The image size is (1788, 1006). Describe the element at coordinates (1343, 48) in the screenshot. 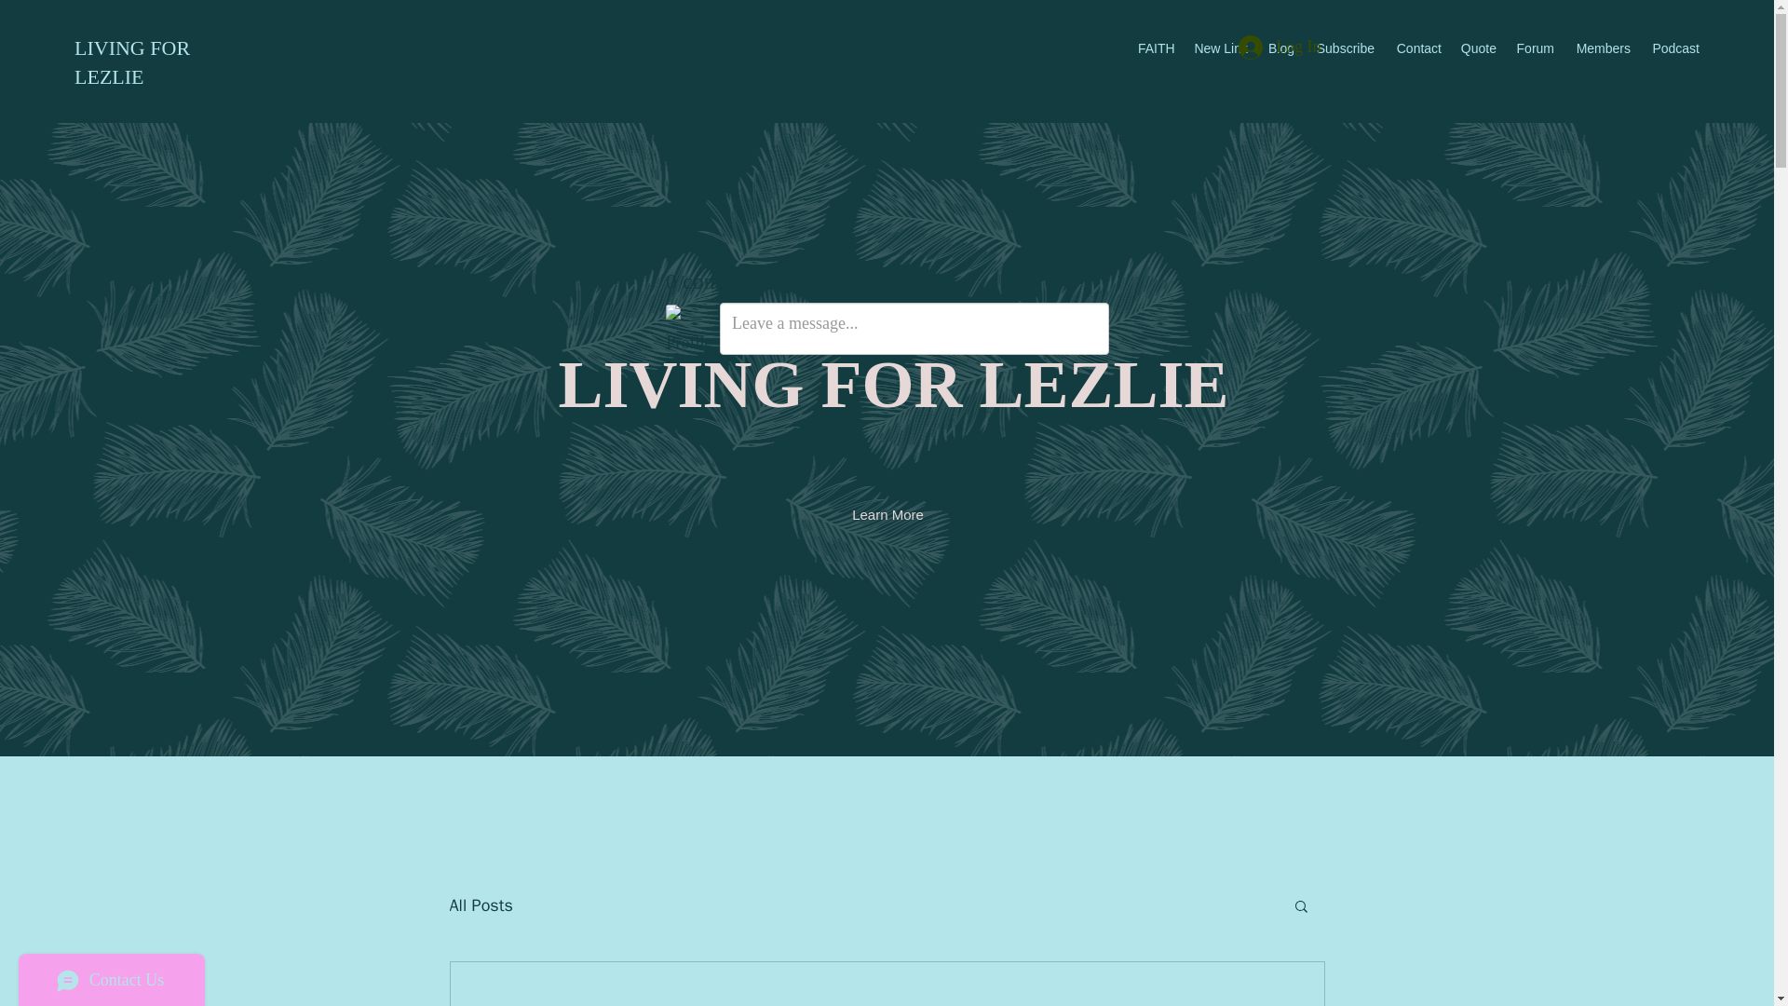

I see `Subscribe` at that location.